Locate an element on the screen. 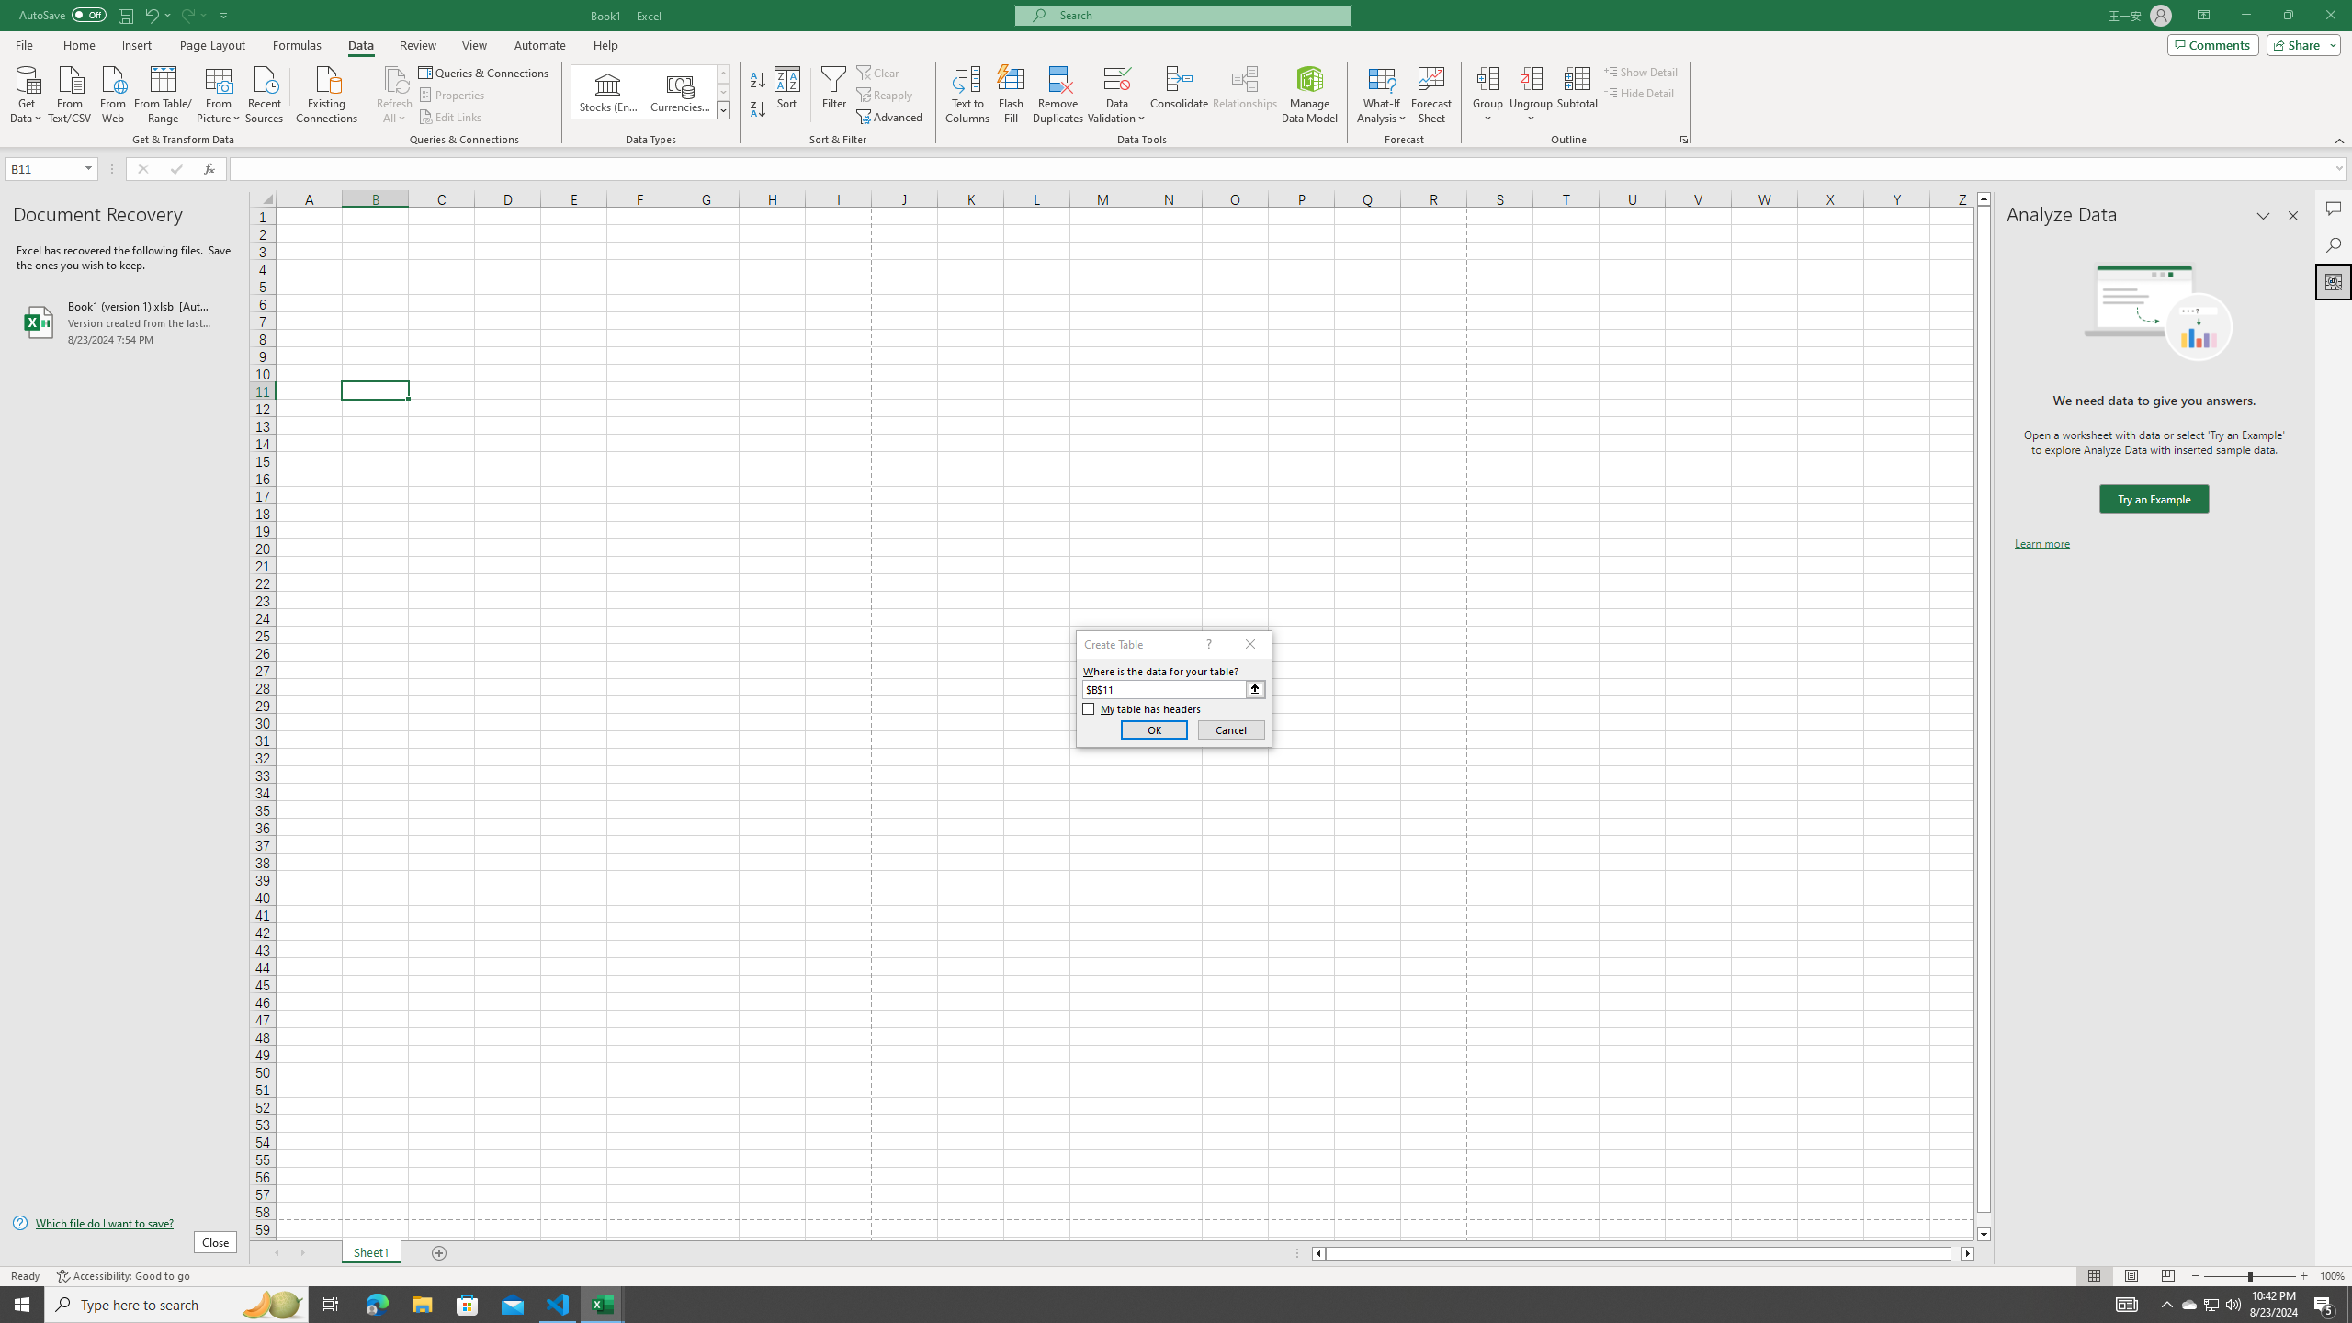 The width and height of the screenshot is (2352, 1323). Ribbon Display Options is located at coordinates (2203, 16).